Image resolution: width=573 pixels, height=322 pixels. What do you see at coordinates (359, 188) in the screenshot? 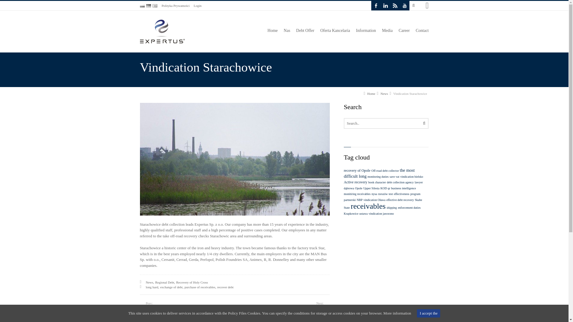
I see `1 topic` at bounding box center [359, 188].